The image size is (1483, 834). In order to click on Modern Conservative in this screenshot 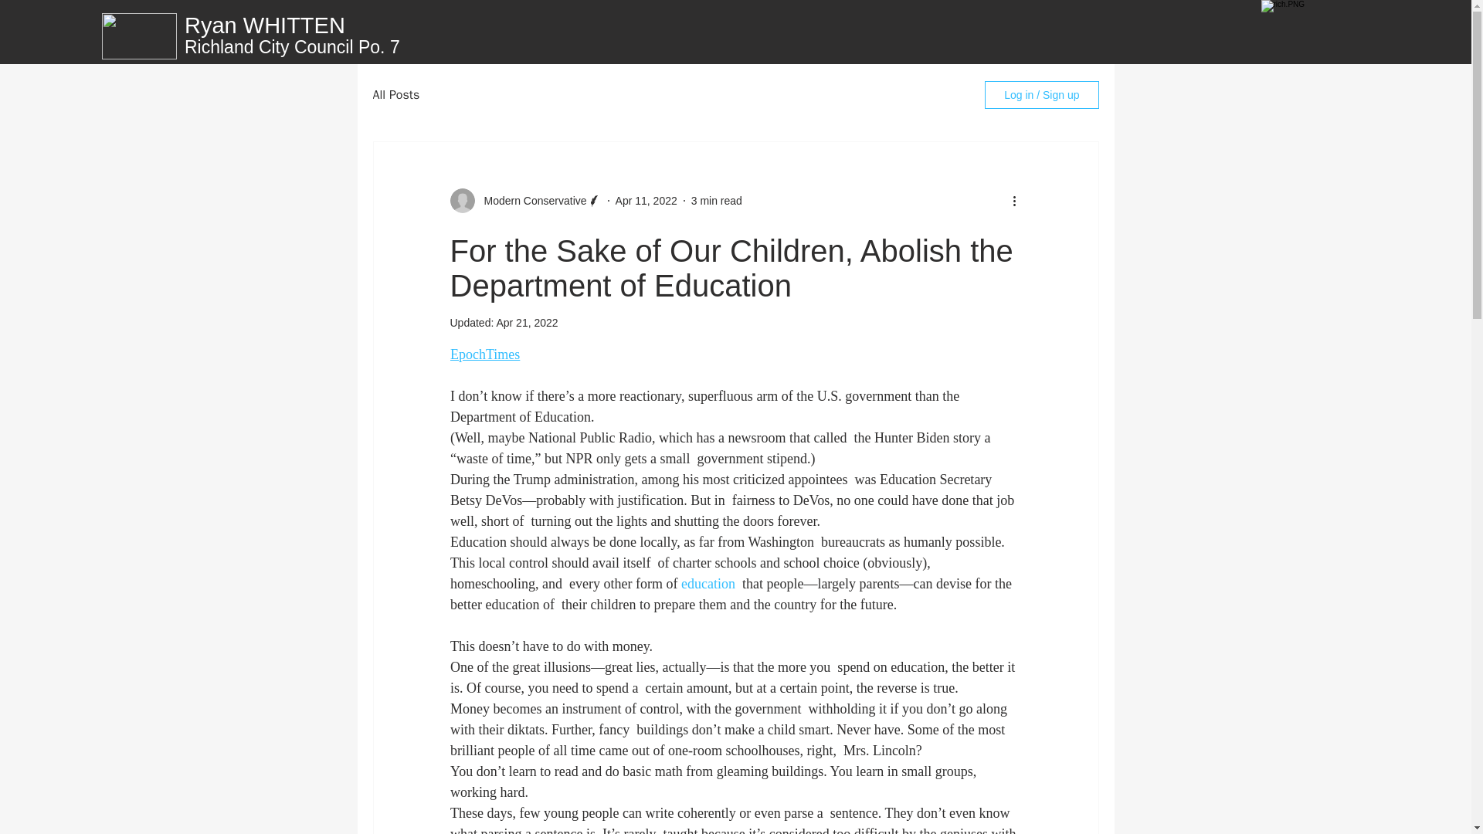, I will do `click(530, 201)`.